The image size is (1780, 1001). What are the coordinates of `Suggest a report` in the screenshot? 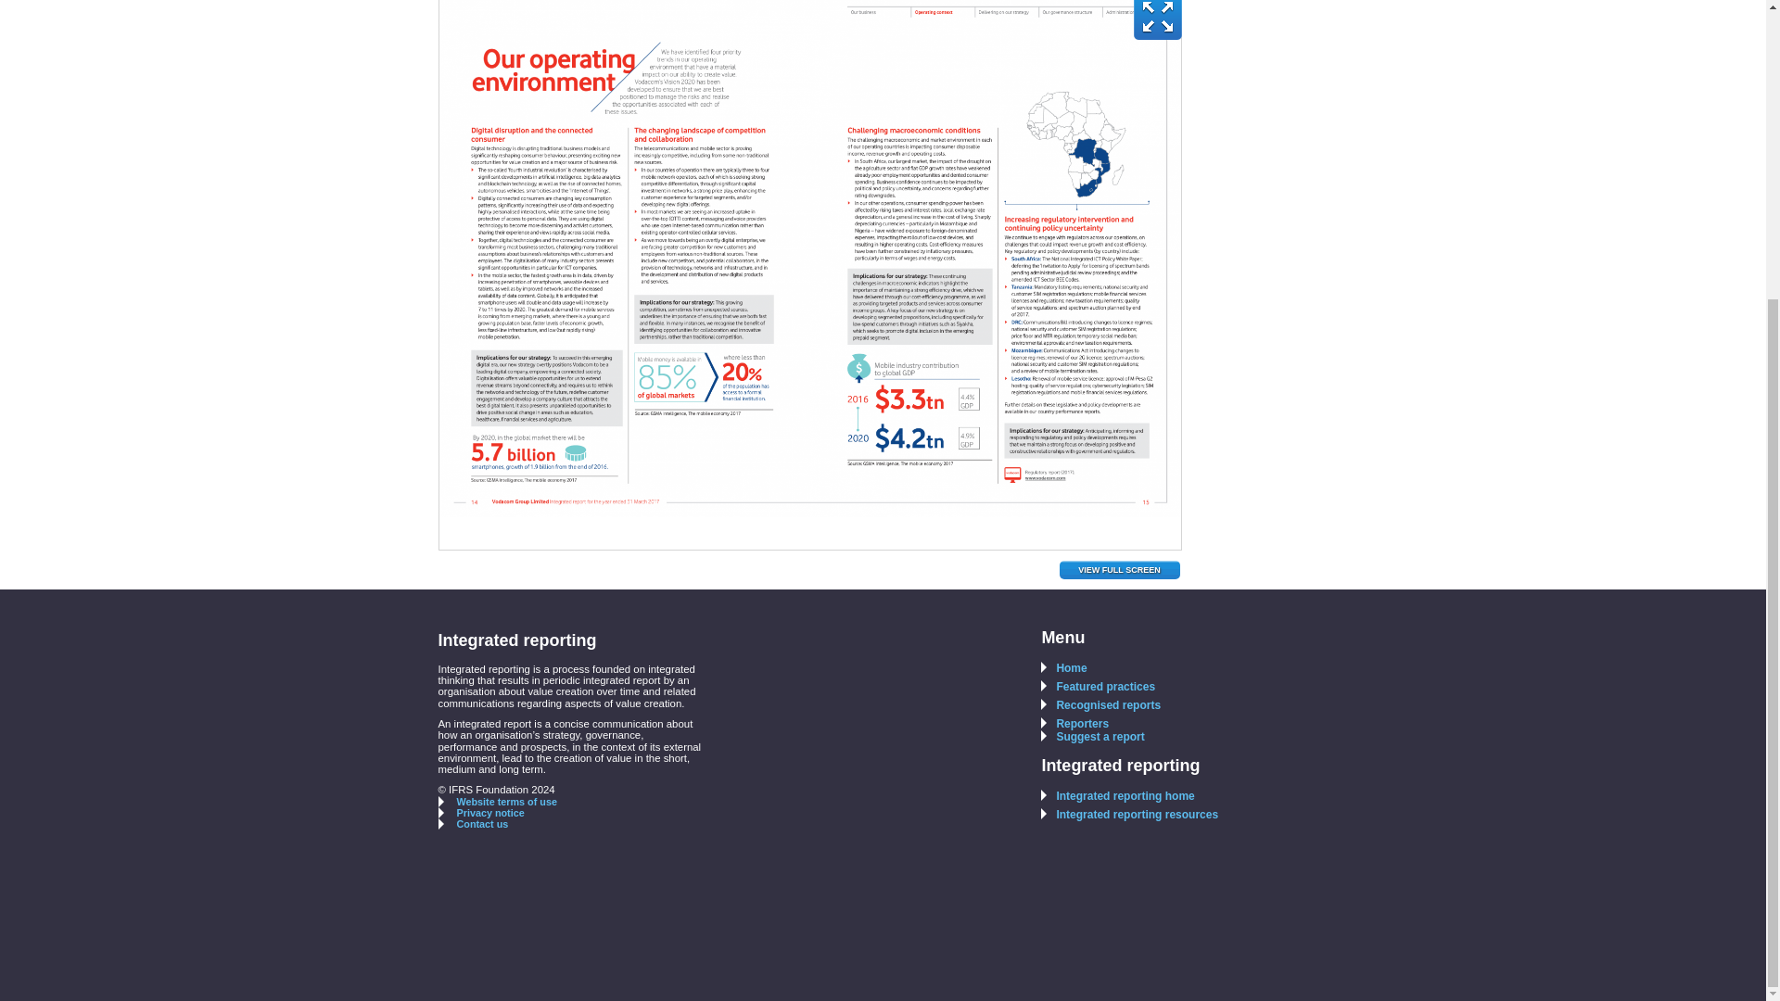 It's located at (1092, 737).